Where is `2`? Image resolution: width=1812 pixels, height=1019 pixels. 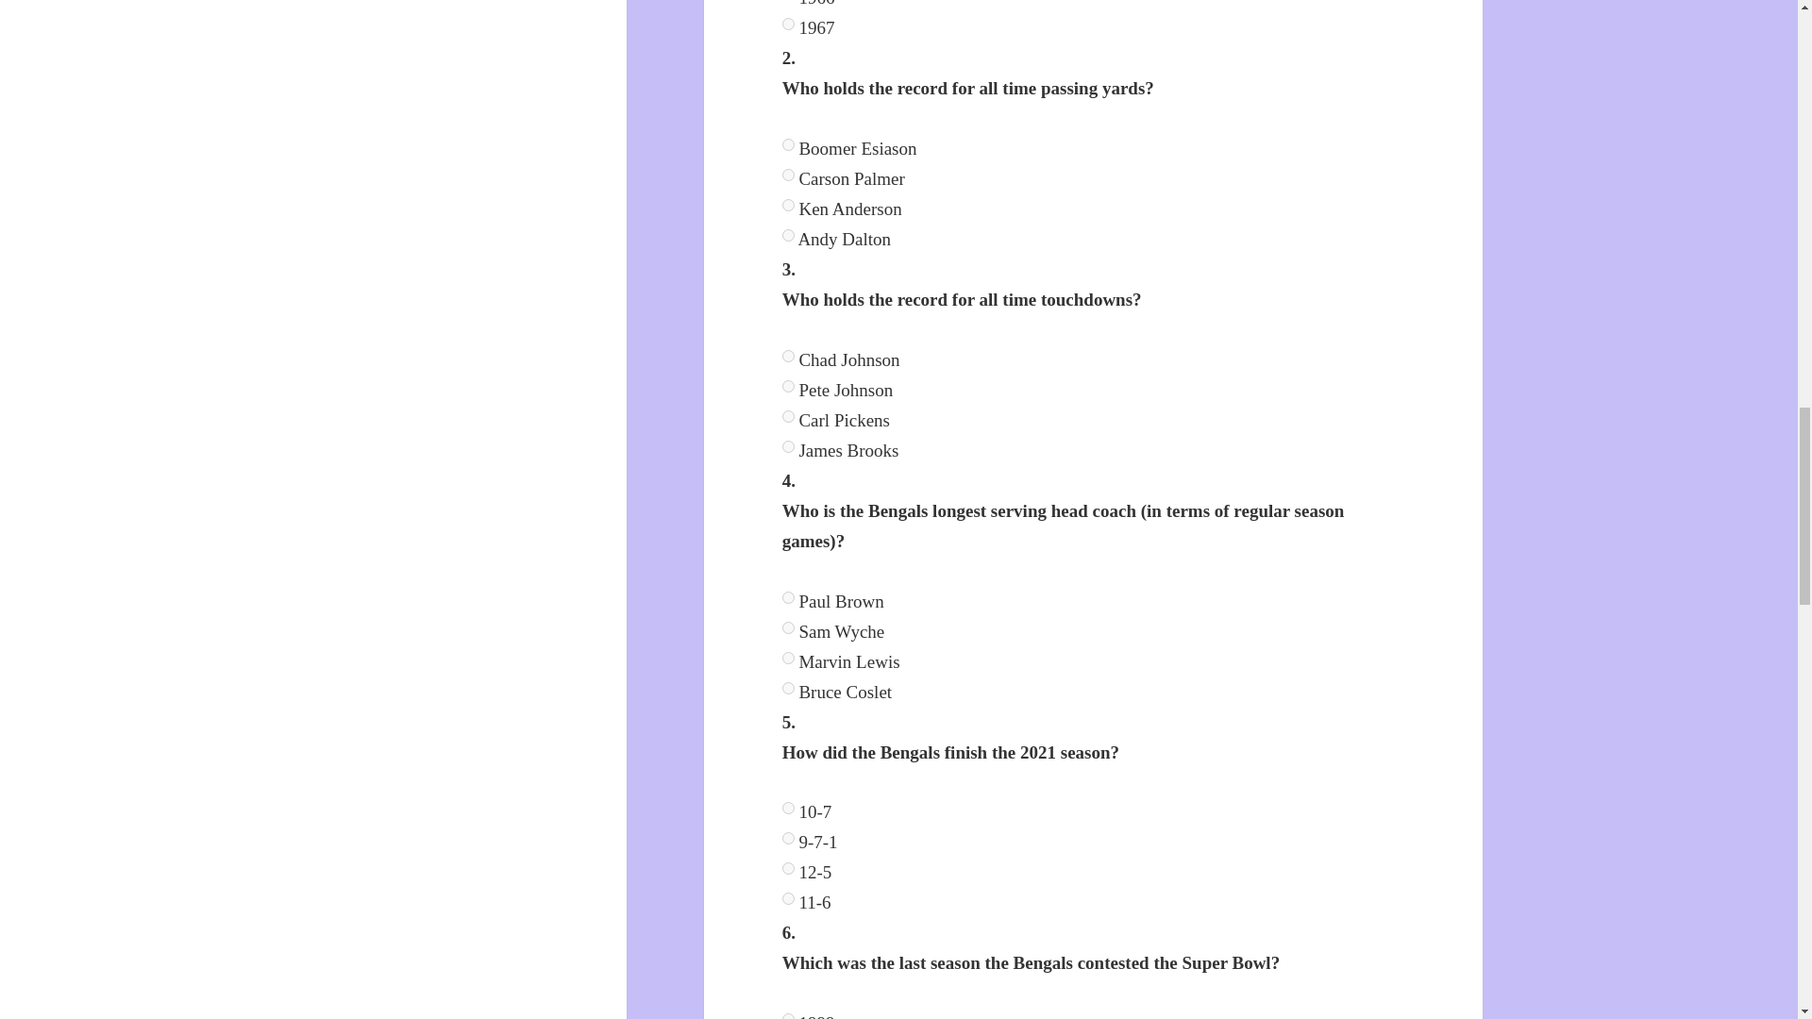 2 is located at coordinates (789, 659).